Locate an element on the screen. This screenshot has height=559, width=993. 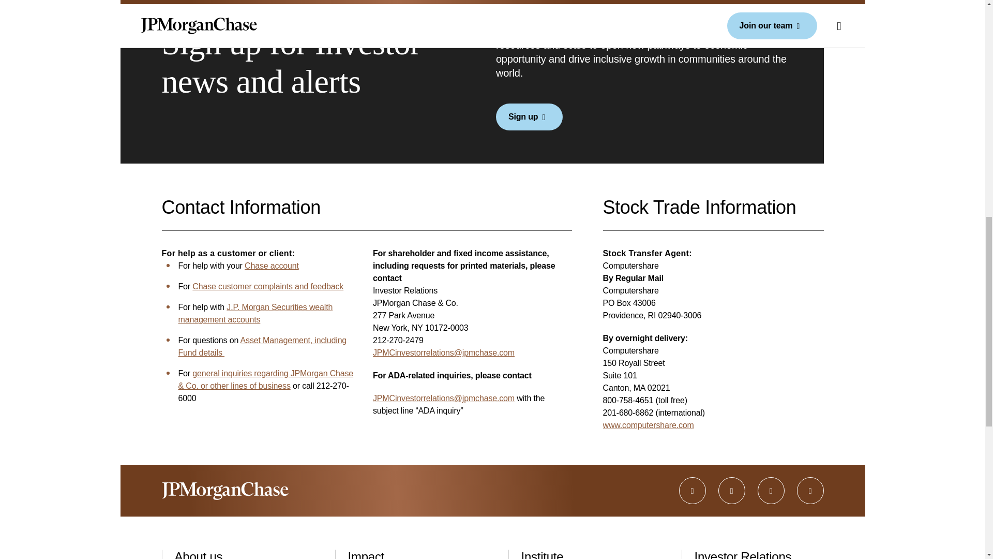
Click here to email JPMC investor relations mailbox is located at coordinates (444, 398).